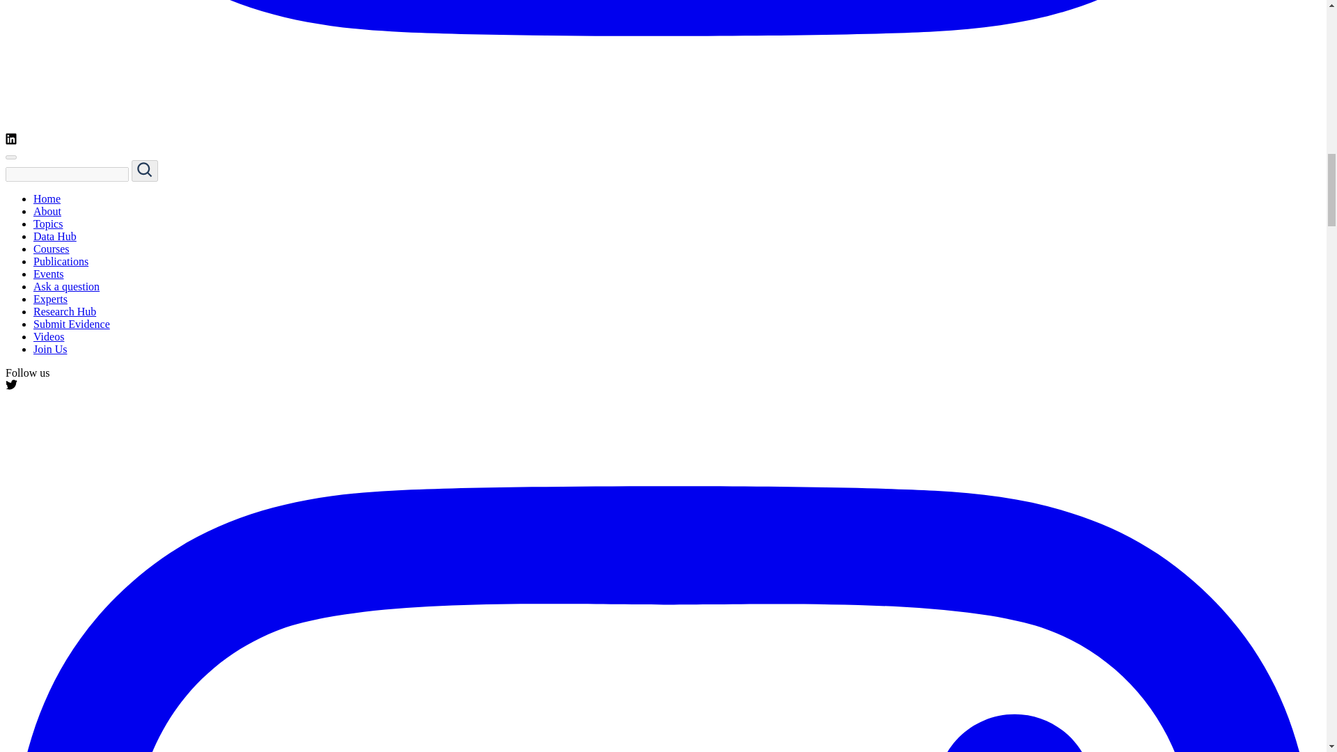 Image resolution: width=1337 pixels, height=752 pixels. Describe the element at coordinates (47, 198) in the screenshot. I see `Home` at that location.